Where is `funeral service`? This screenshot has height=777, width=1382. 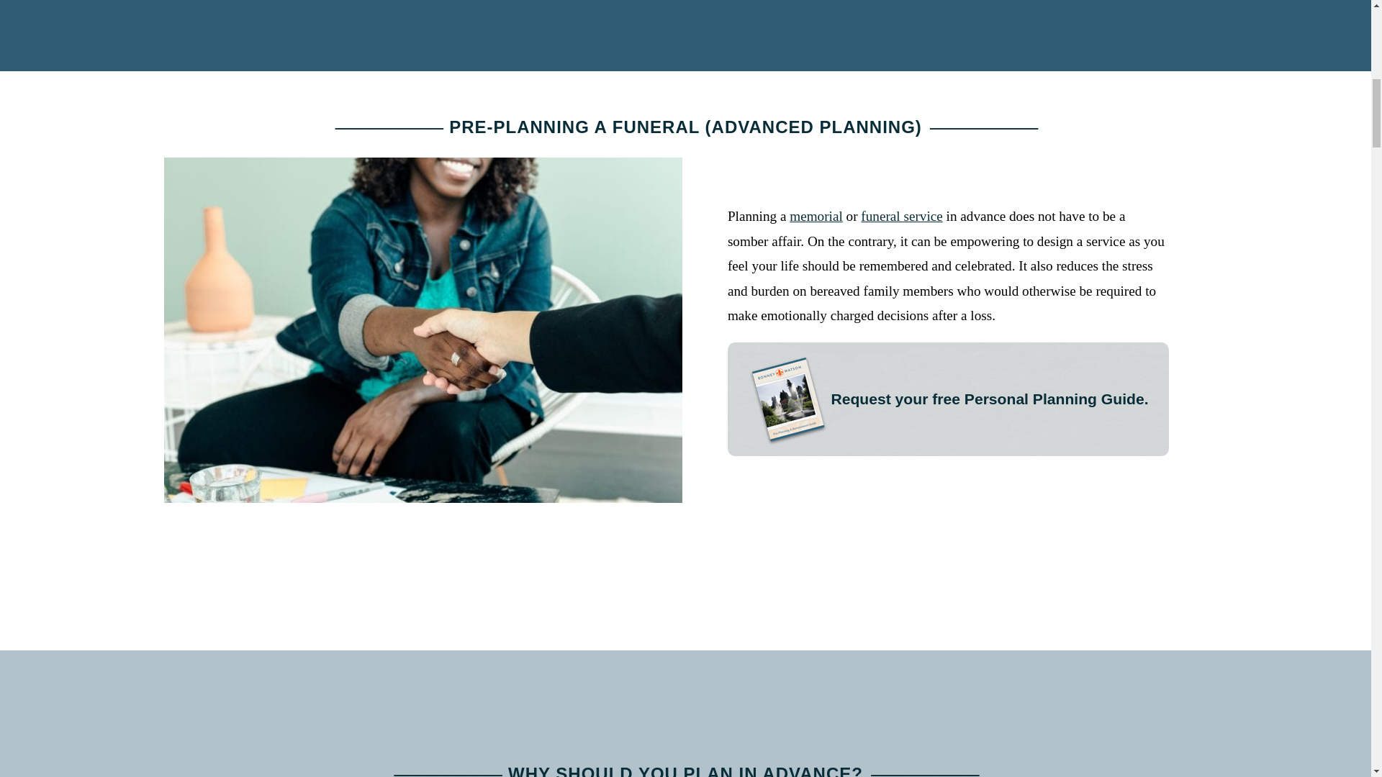
funeral service is located at coordinates (901, 216).